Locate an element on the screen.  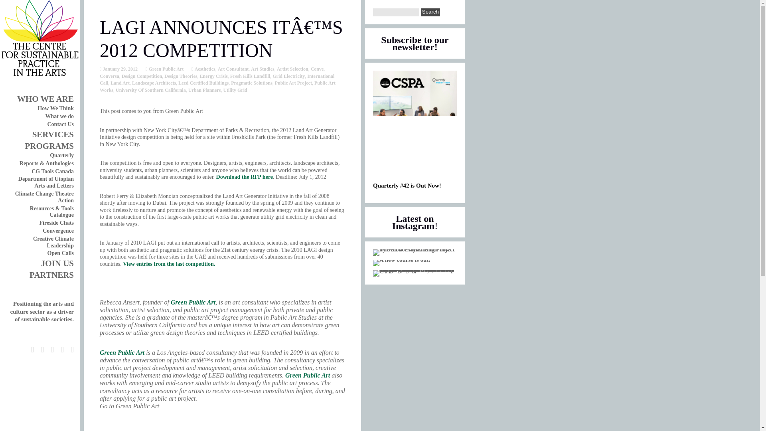
Quarterly is located at coordinates (61, 156).